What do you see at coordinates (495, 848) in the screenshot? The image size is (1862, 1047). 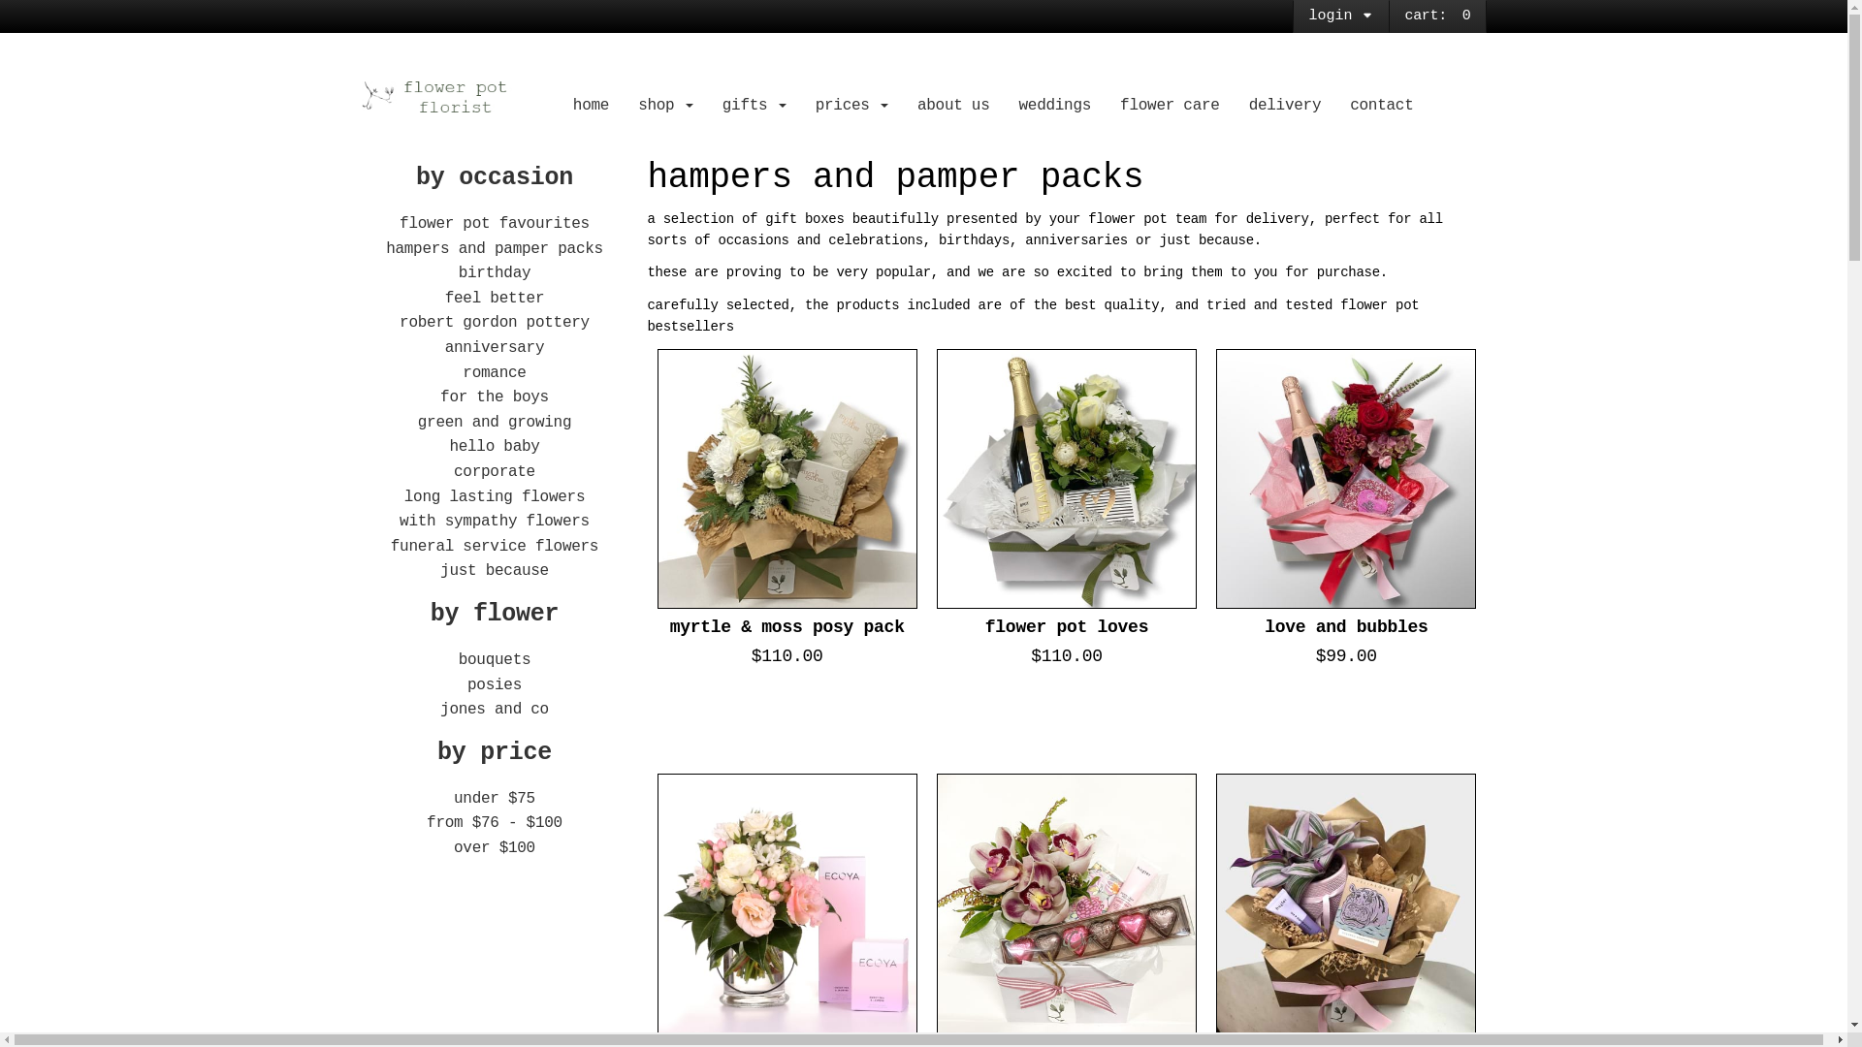 I see `over $100` at bounding box center [495, 848].